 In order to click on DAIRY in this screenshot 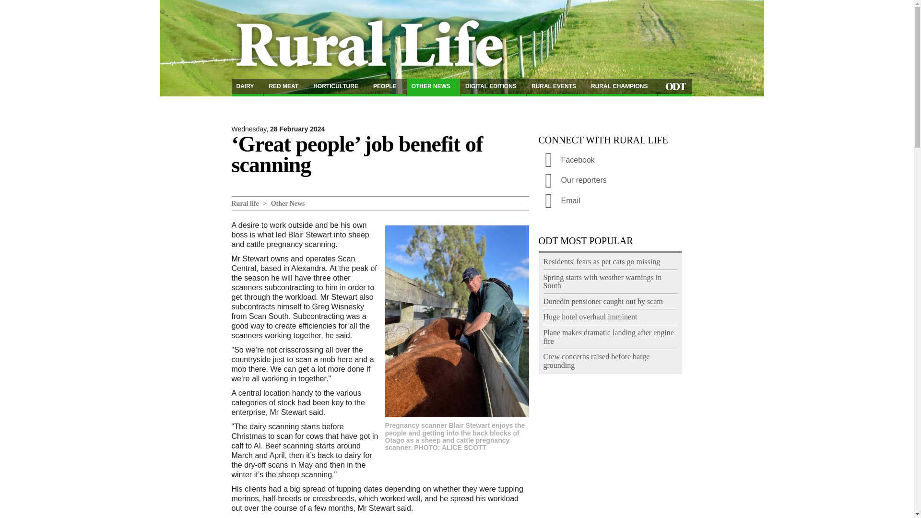, I will do `click(247, 87)`.